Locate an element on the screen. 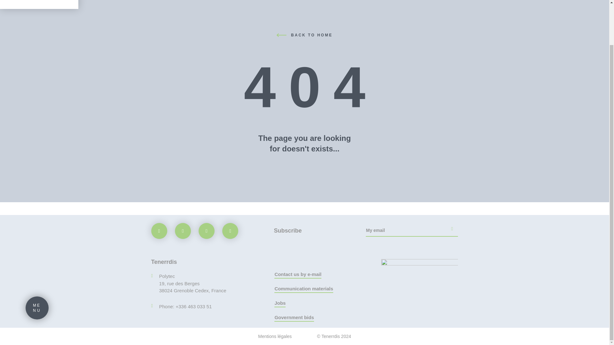 Image resolution: width=614 pixels, height=345 pixels. Linkedin is located at coordinates (206, 231).